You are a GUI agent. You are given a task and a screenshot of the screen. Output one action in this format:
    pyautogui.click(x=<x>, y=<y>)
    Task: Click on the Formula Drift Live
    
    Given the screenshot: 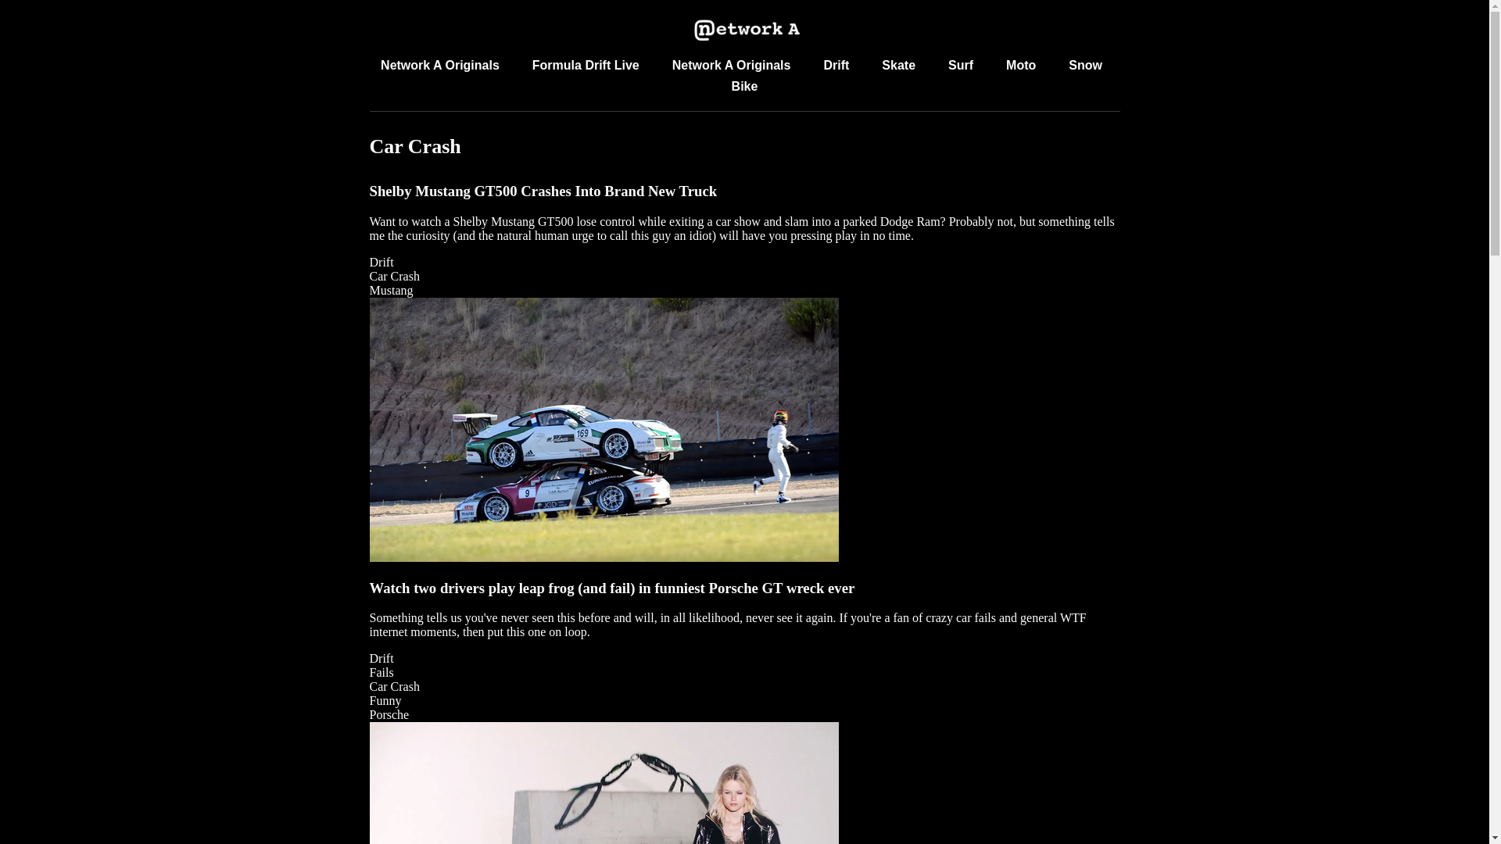 What is the action you would take?
    pyautogui.click(x=586, y=64)
    